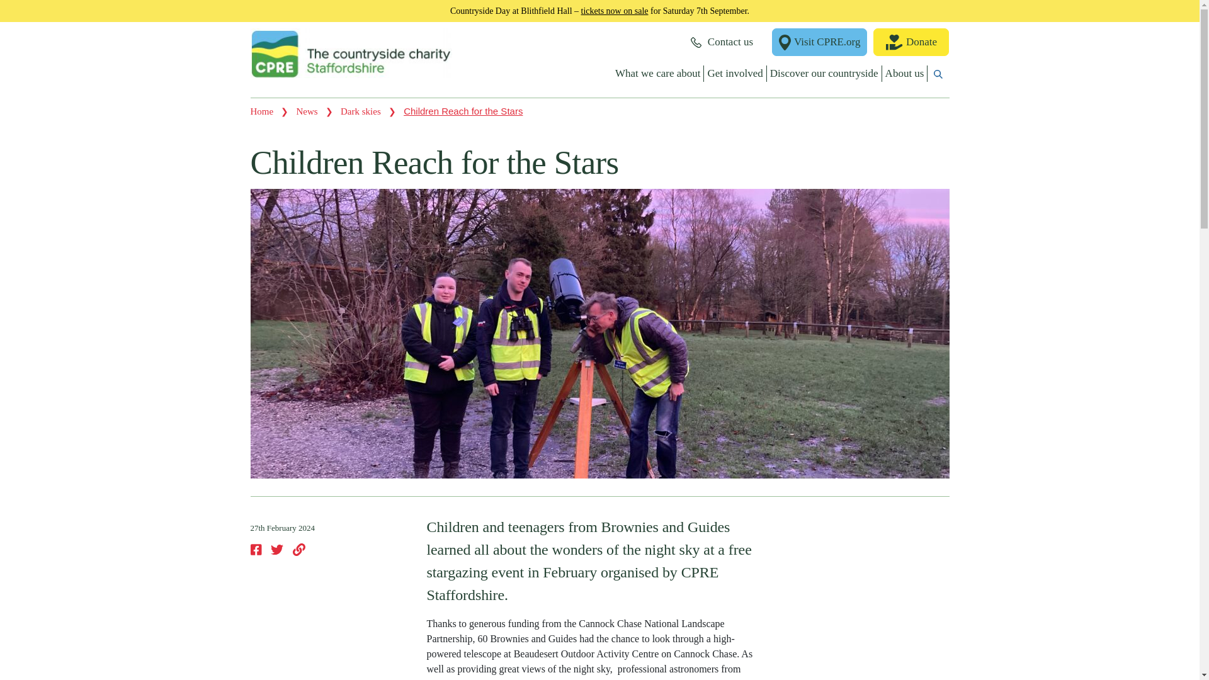 Image resolution: width=1209 pixels, height=680 pixels. What do you see at coordinates (911, 42) in the screenshot?
I see `Donate` at bounding box center [911, 42].